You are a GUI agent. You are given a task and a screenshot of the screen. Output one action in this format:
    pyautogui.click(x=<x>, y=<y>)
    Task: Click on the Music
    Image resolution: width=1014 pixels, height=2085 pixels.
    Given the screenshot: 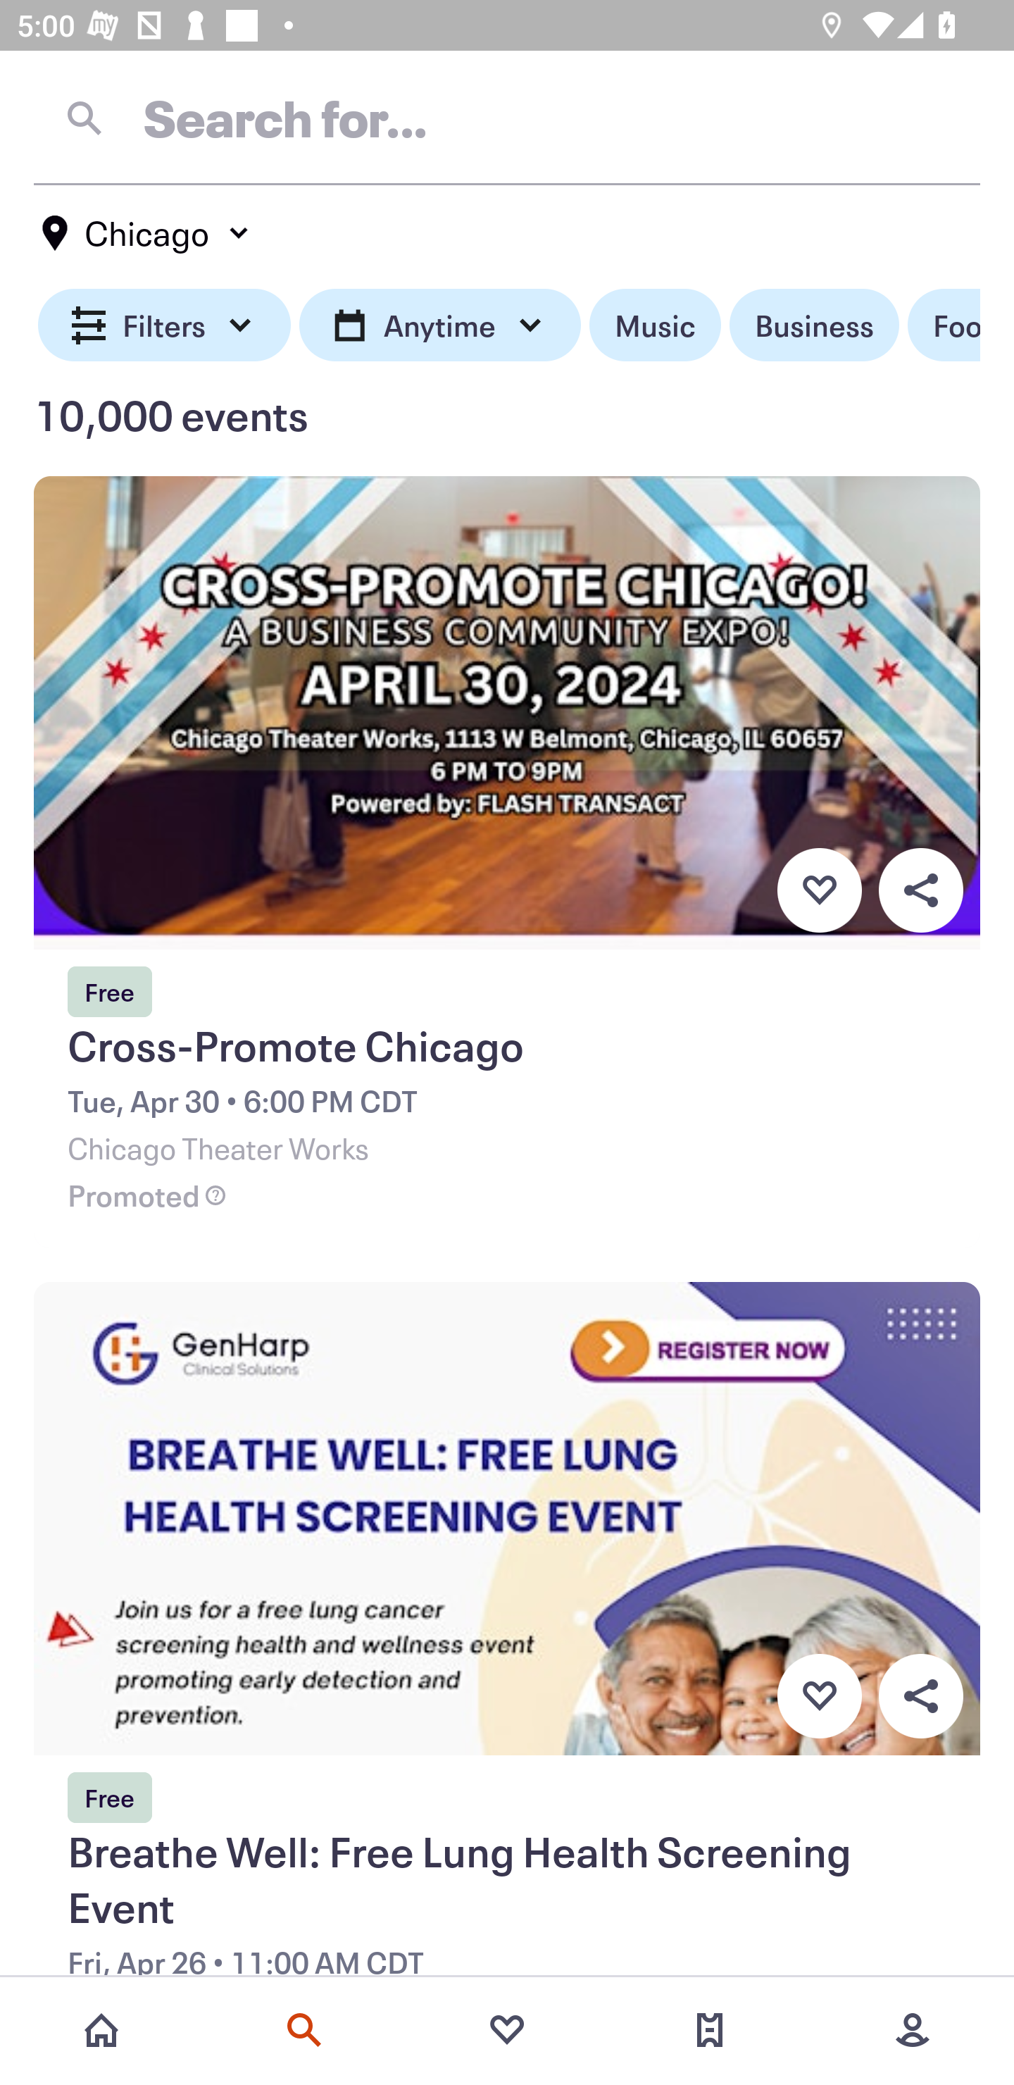 What is the action you would take?
    pyautogui.click(x=655, y=325)
    